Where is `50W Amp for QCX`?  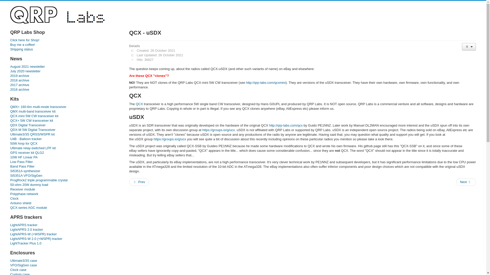 50W Amp for QCX is located at coordinates (65, 144).